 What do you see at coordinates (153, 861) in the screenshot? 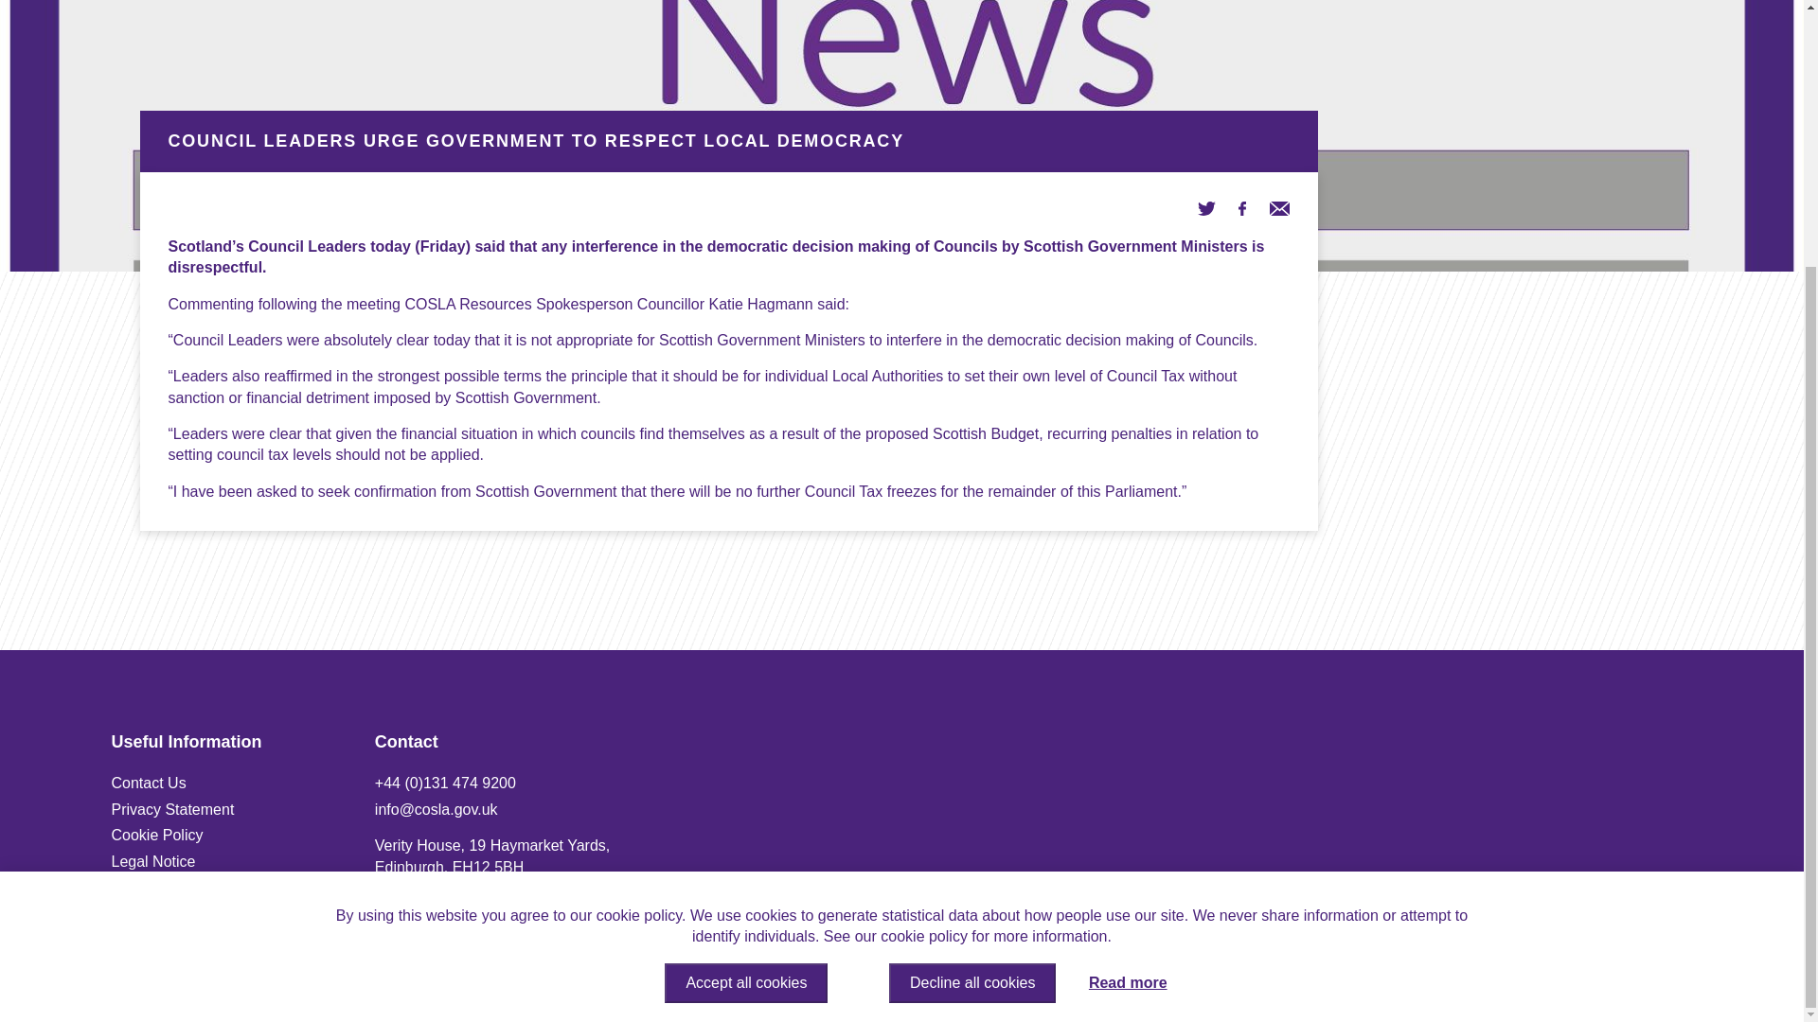
I see `Link to Legal Notice` at bounding box center [153, 861].